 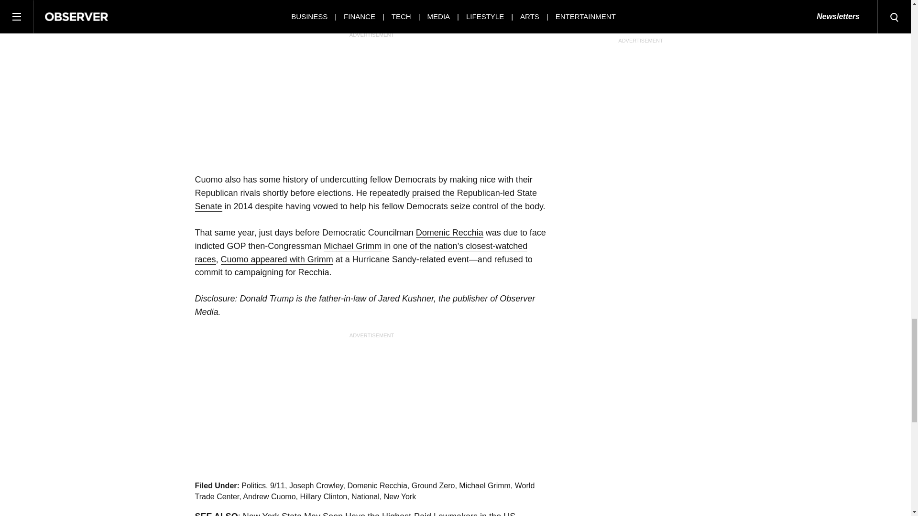 What do you see at coordinates (449, 233) in the screenshot?
I see `Domenic Recchia` at bounding box center [449, 233].